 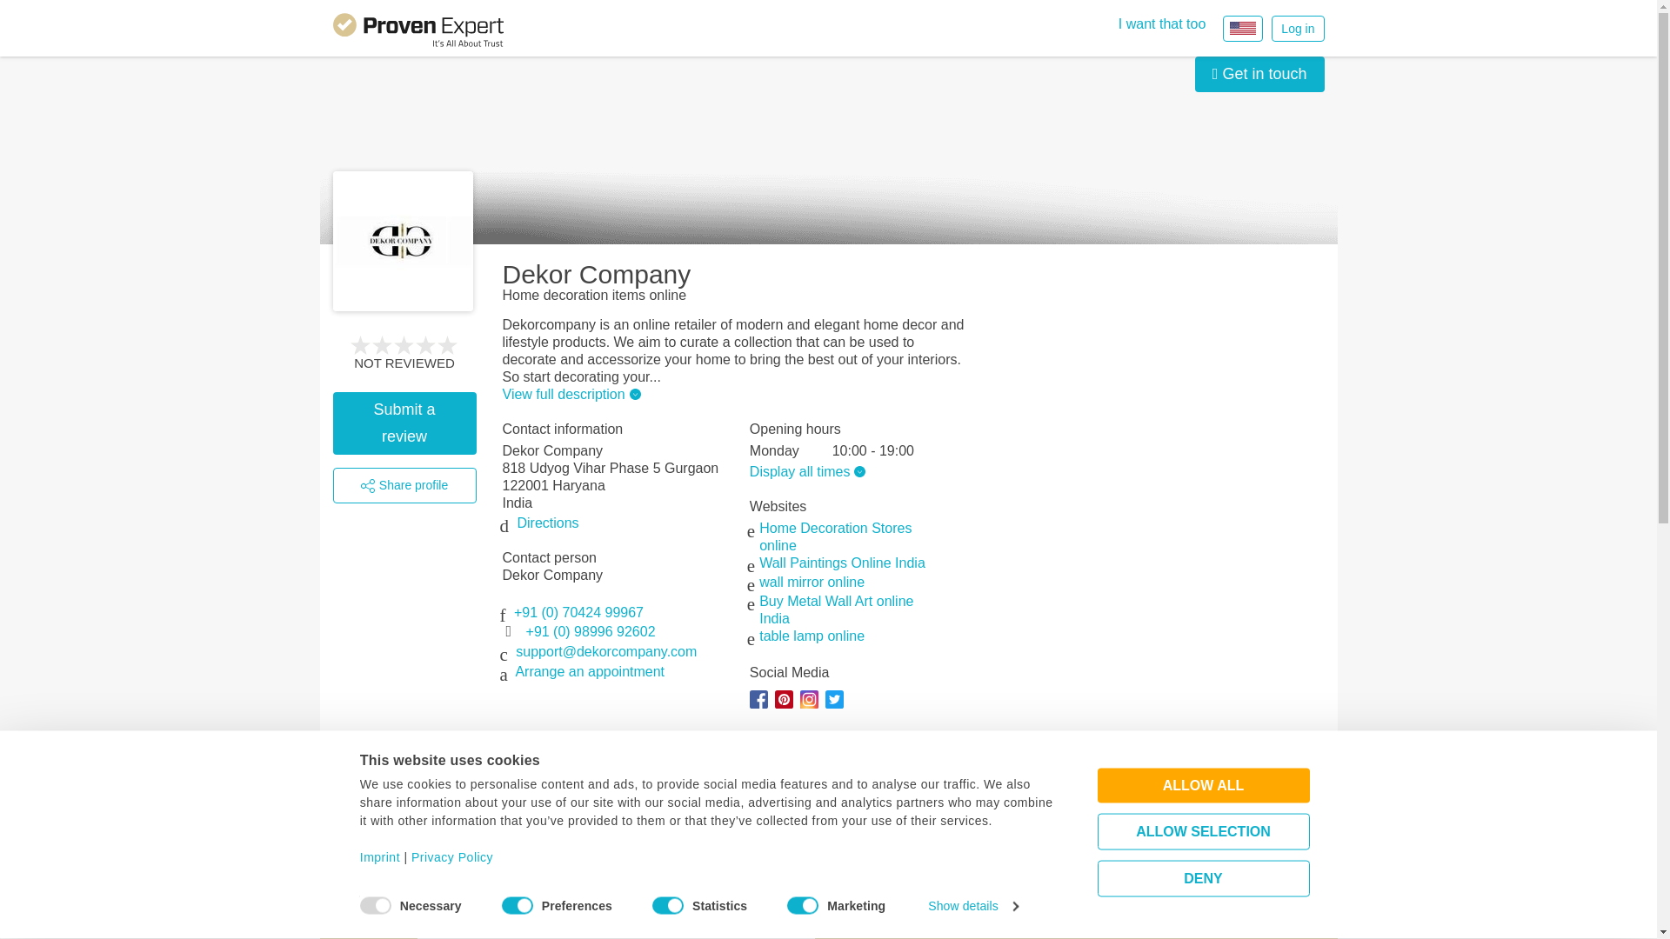 I want to click on Show details, so click(x=972, y=906).